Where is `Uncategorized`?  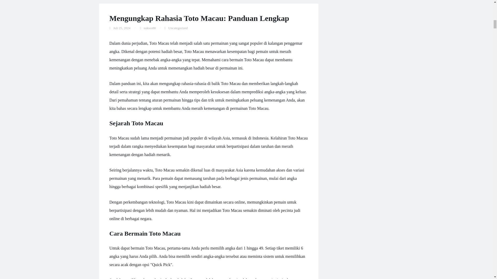 Uncategorized is located at coordinates (178, 28).